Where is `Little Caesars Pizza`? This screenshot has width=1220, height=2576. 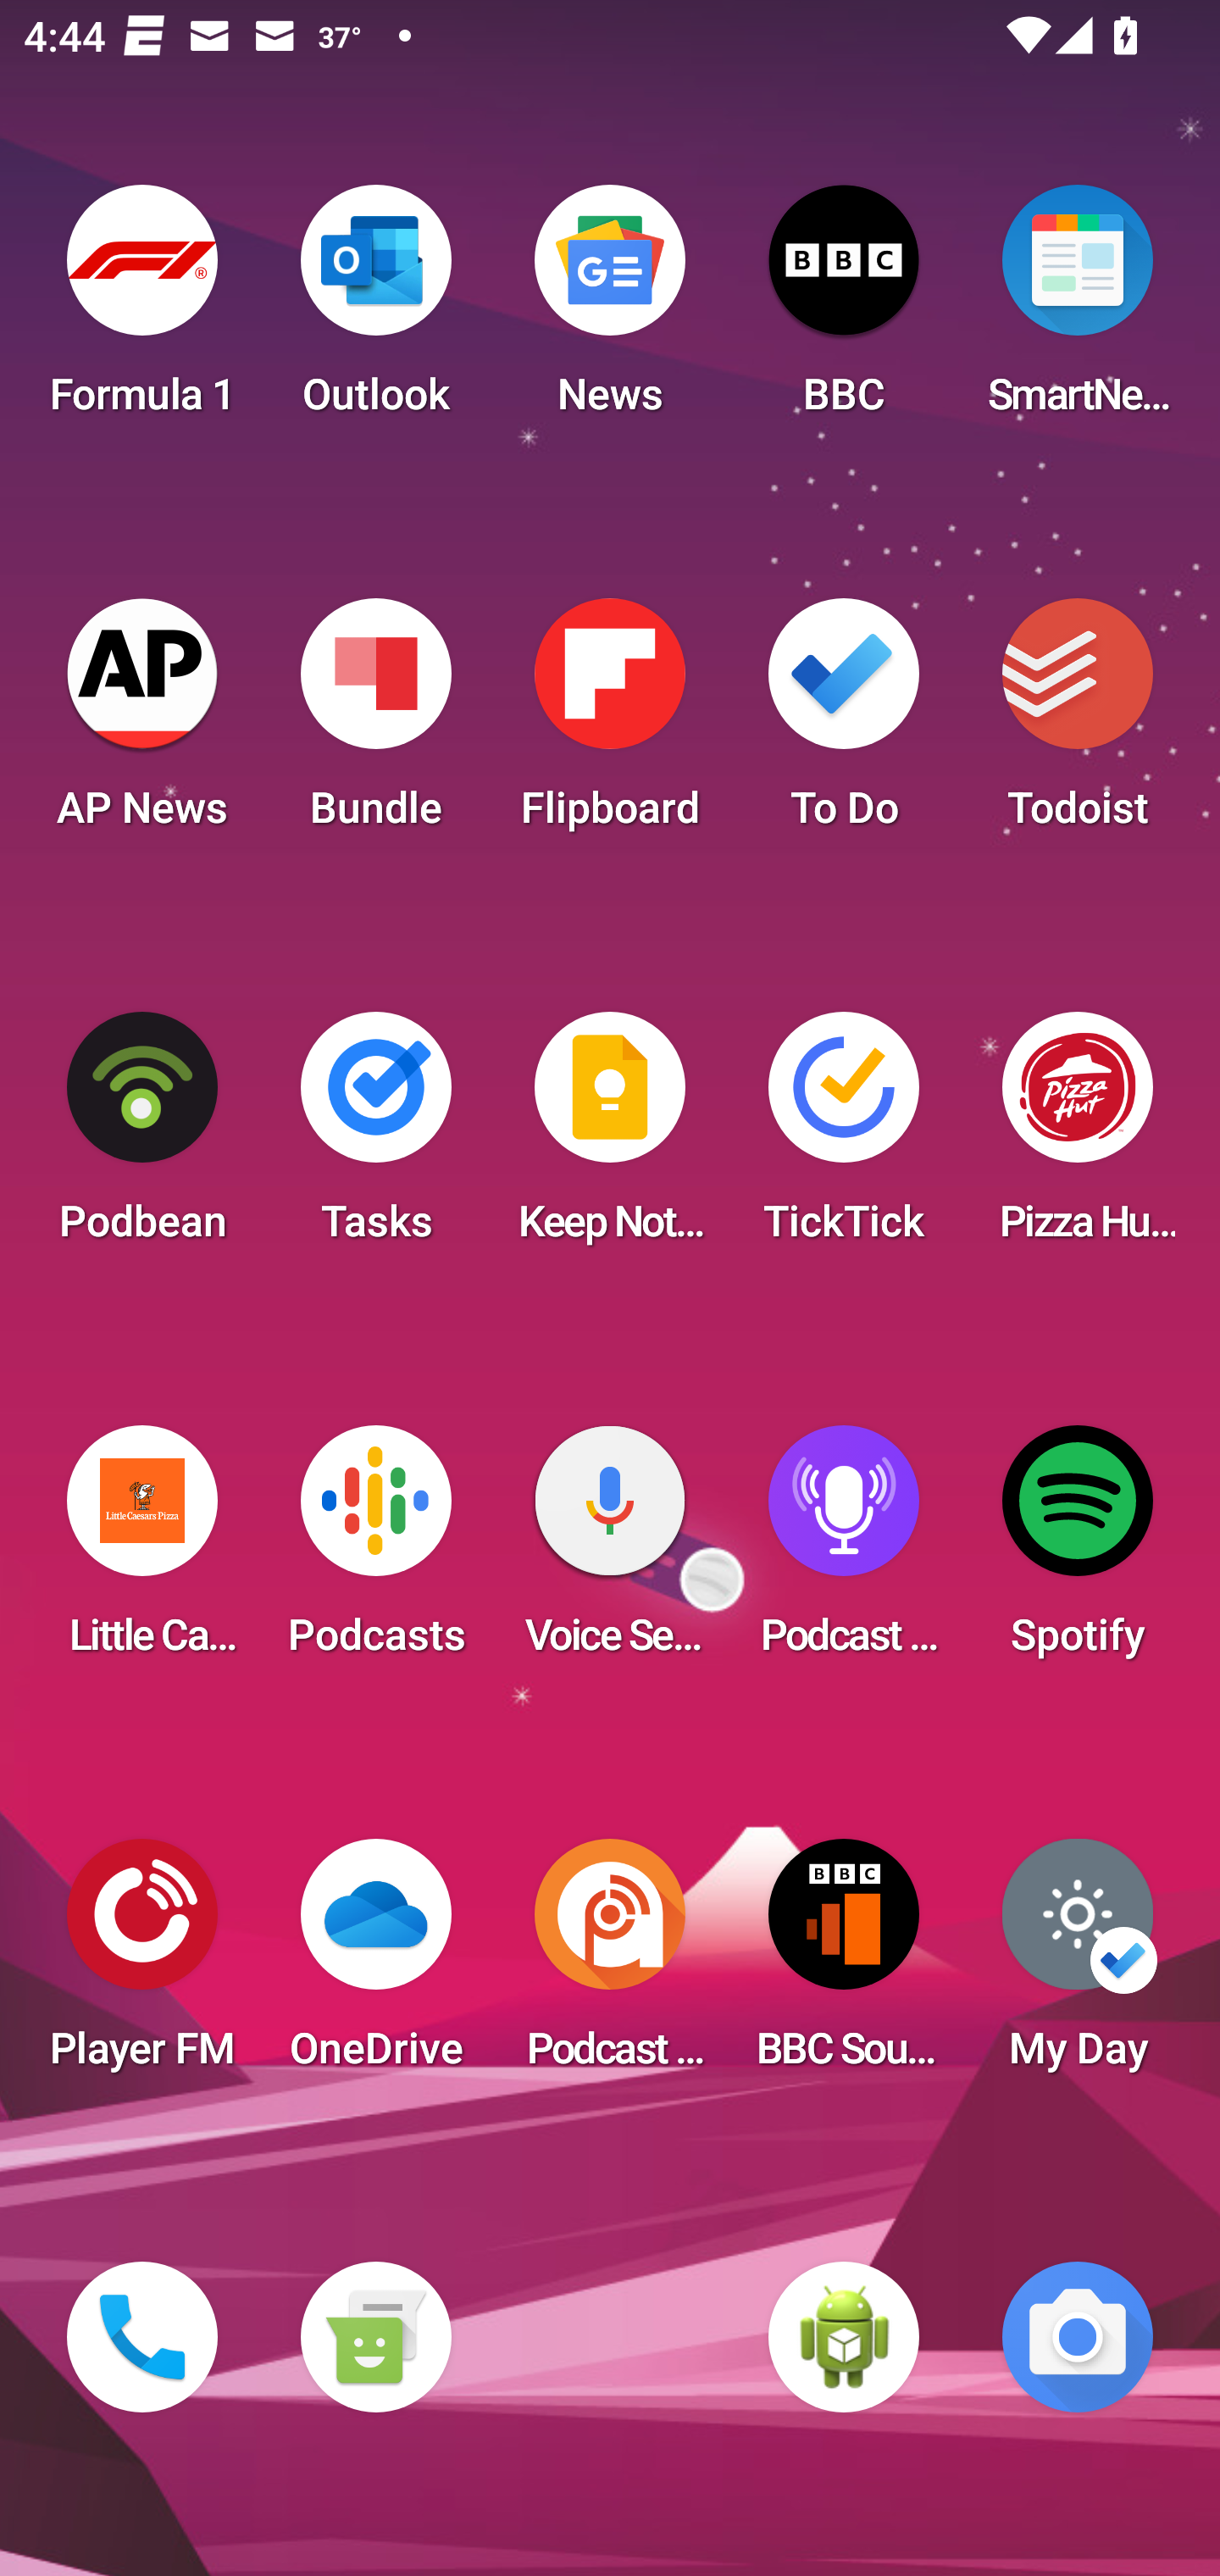 Little Caesars Pizza is located at coordinates (142, 1551).